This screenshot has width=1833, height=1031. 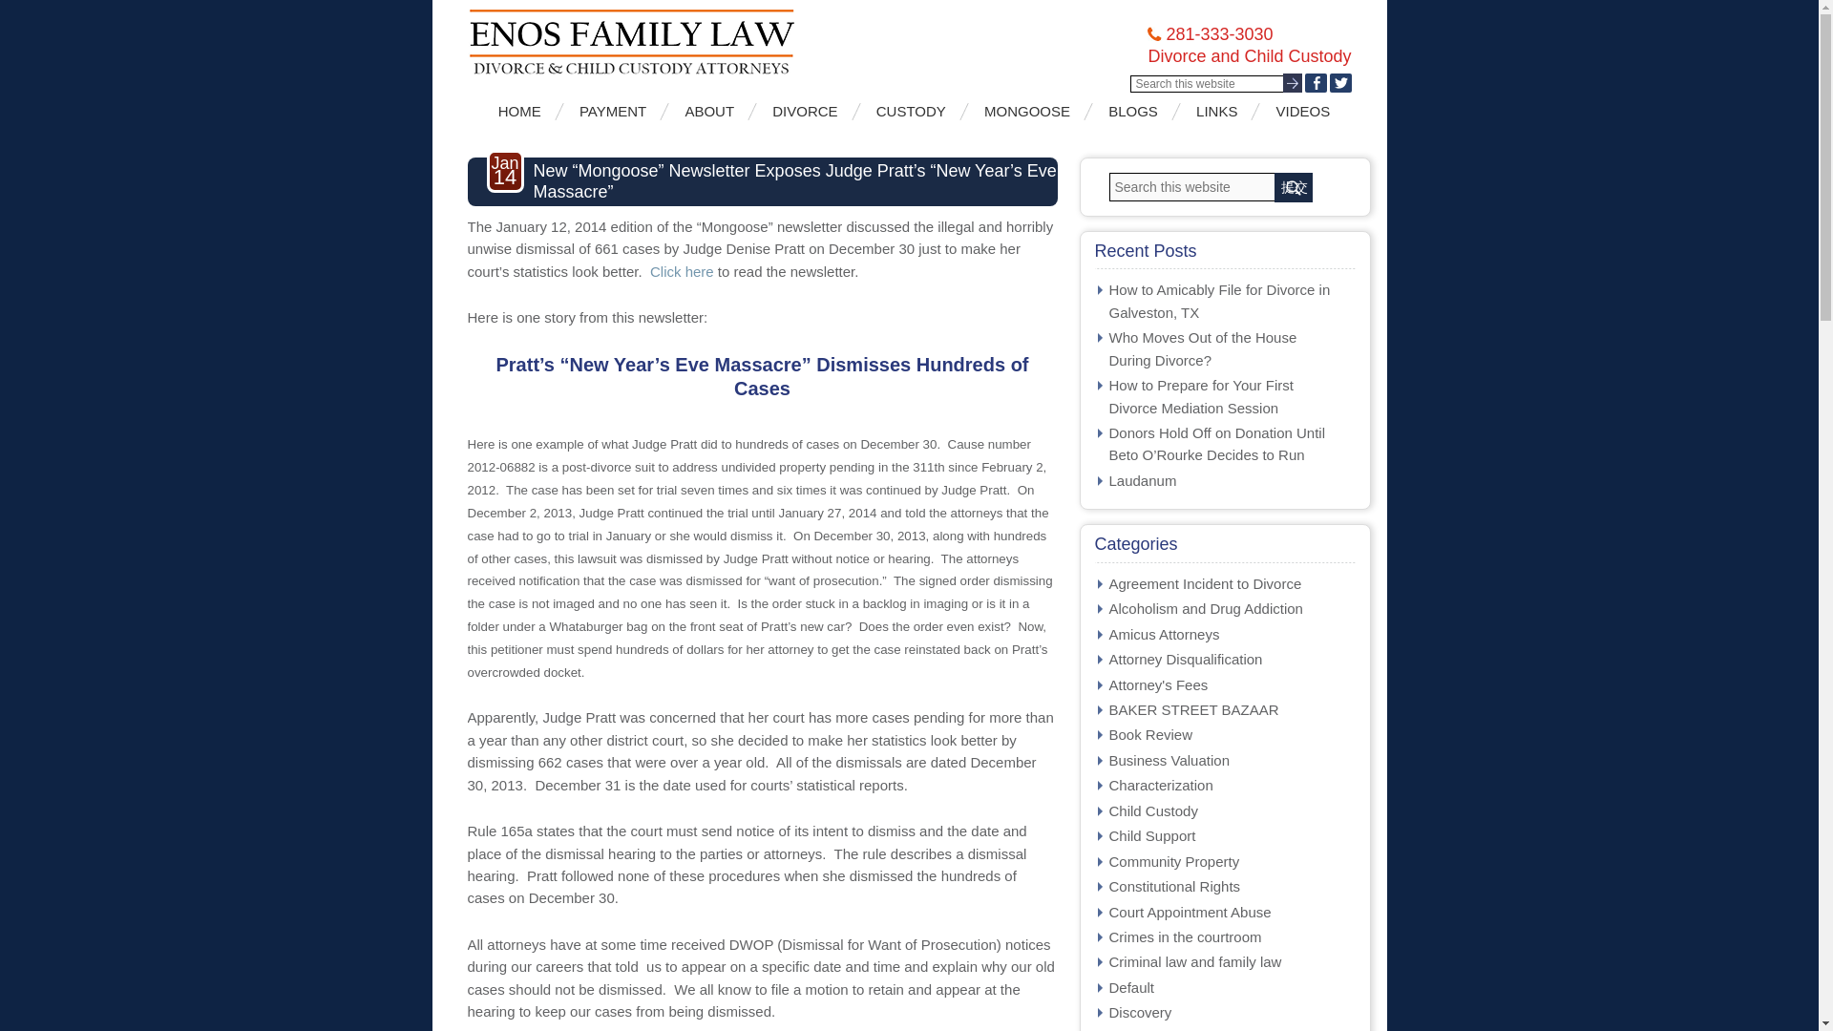 What do you see at coordinates (1340, 82) in the screenshot?
I see `Twitter` at bounding box center [1340, 82].